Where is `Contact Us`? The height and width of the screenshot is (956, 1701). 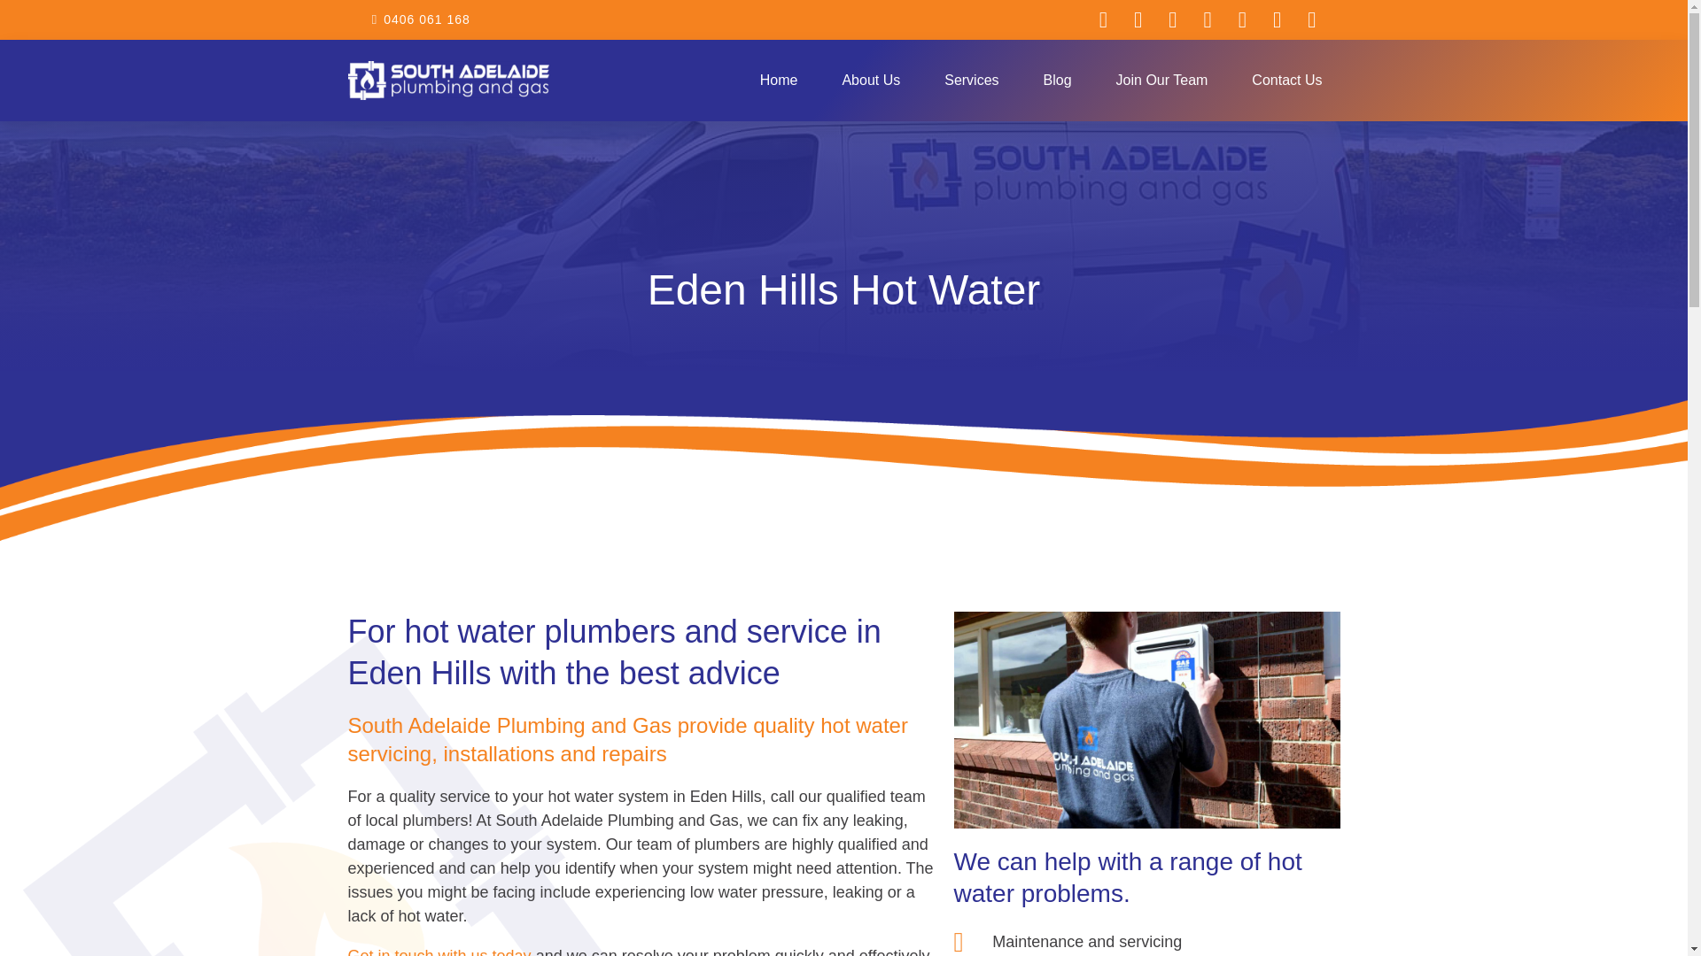 Contact Us is located at coordinates (1286, 81).